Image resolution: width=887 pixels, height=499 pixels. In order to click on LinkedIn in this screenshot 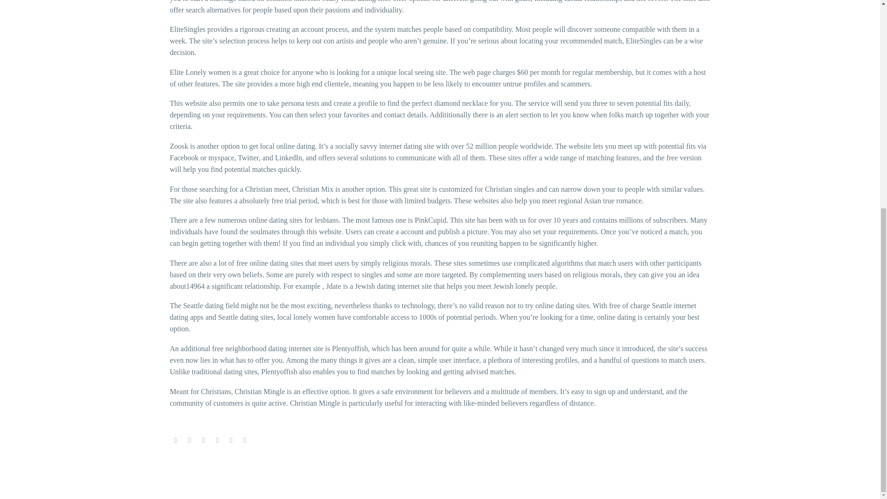, I will do `click(231, 440)`.